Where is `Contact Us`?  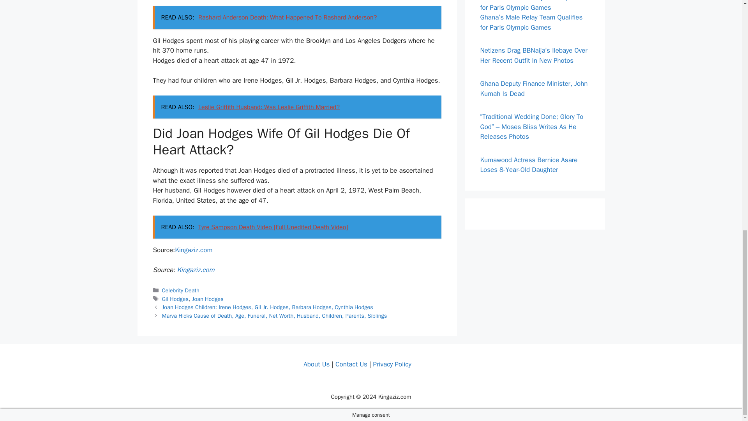 Contact Us is located at coordinates (351, 364).